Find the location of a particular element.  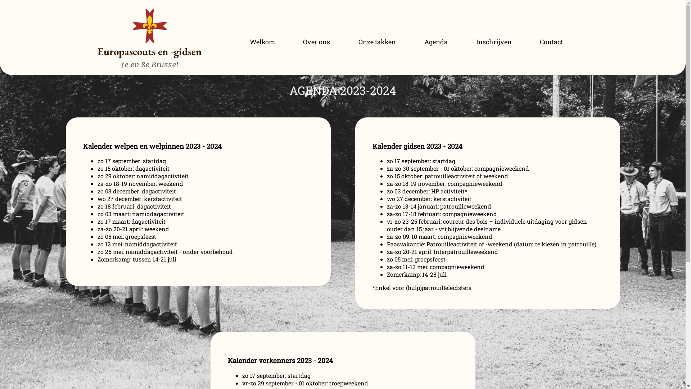

Europascouts en -gidsen
7e en 8e Brussel is located at coordinates (150, 56).